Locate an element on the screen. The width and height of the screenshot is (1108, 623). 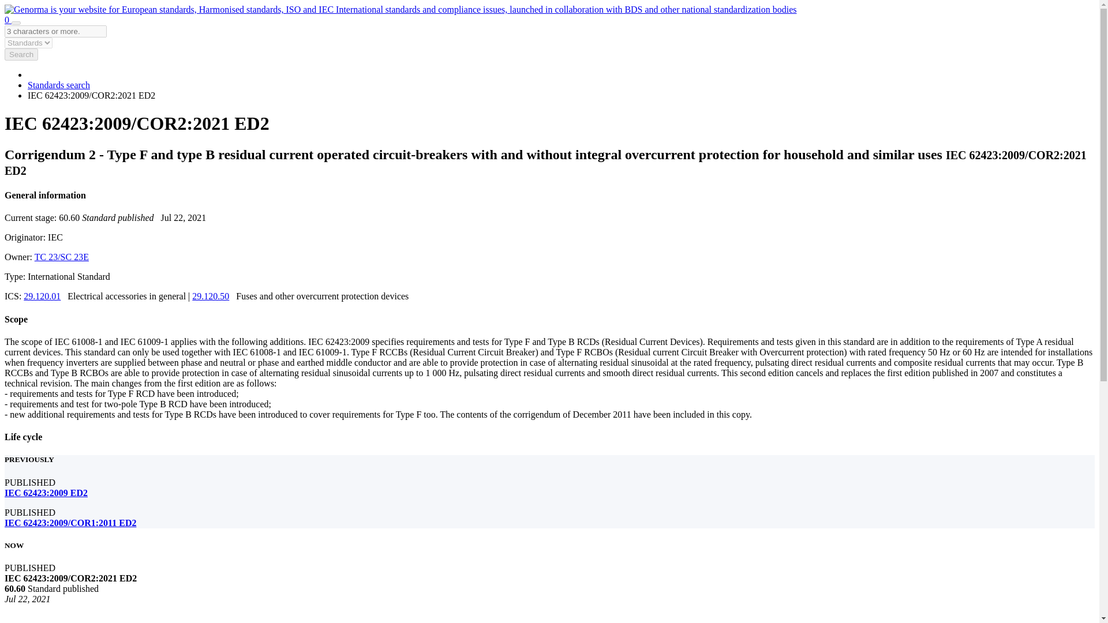
Search is located at coordinates (16, 23).